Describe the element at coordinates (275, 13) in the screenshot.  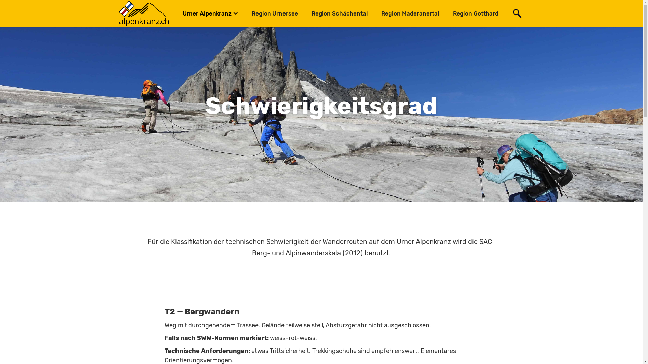
I see `Region Urnersee` at that location.